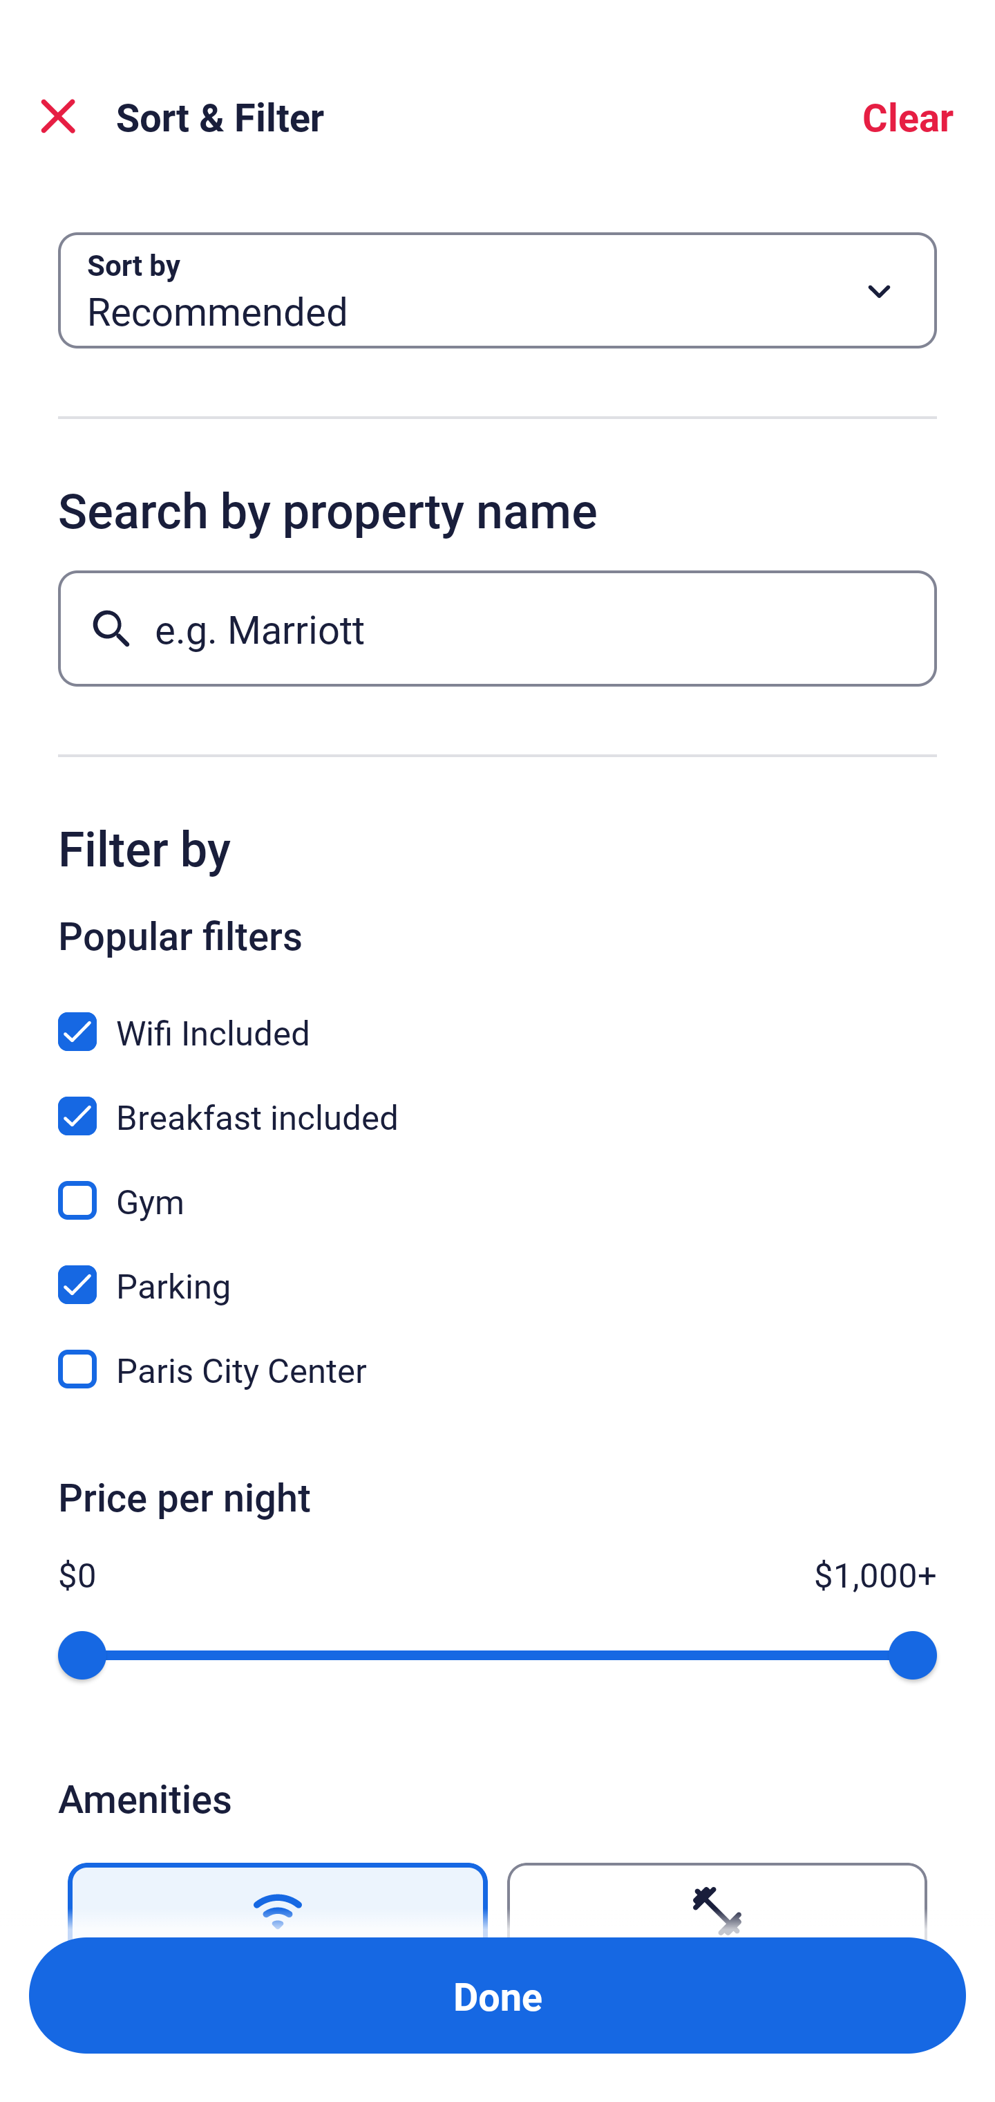 The image size is (995, 2102). I want to click on Gym, Gym, so click(497, 1185).